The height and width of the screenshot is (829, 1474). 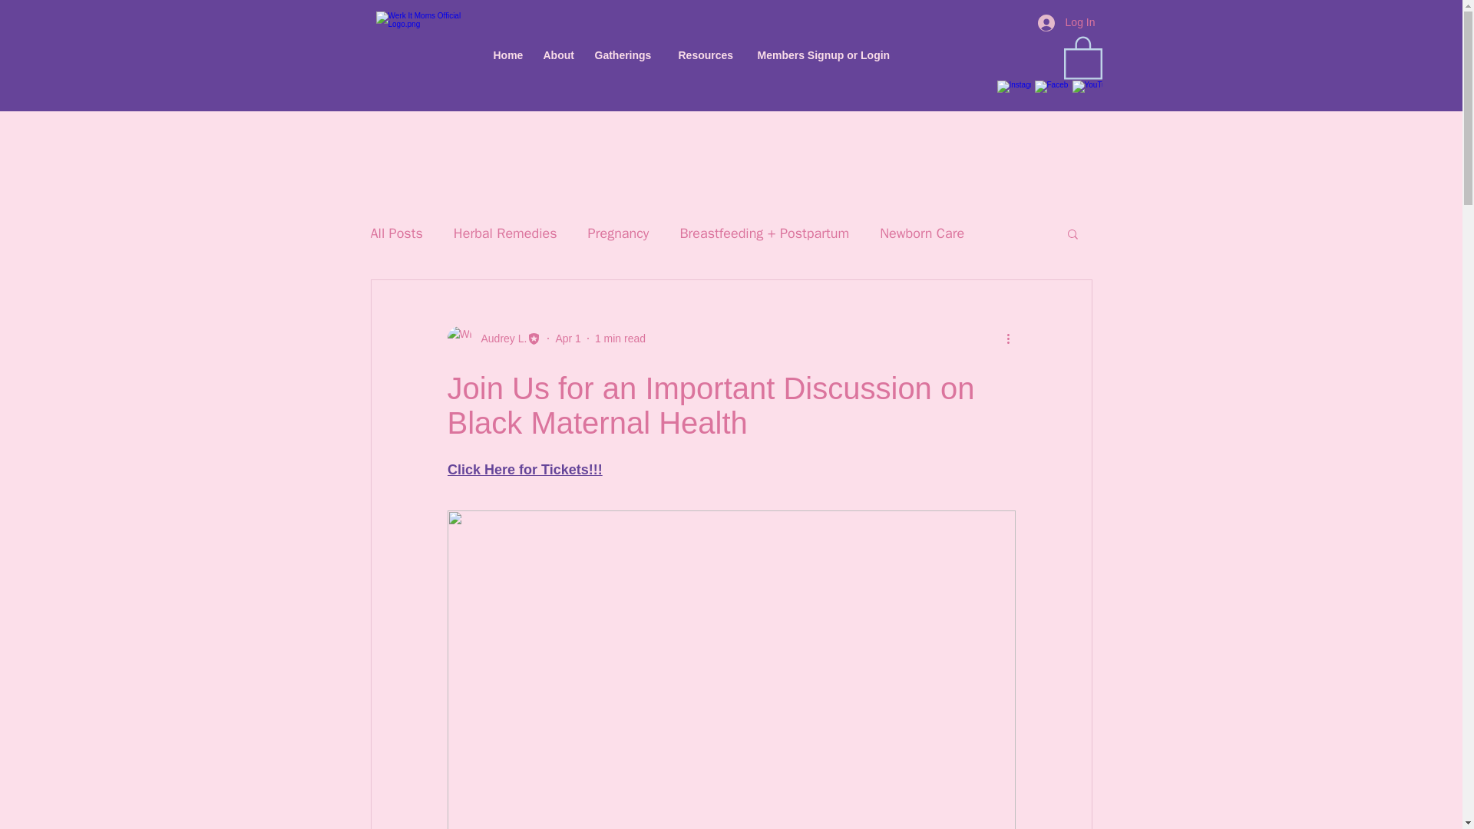 What do you see at coordinates (510, 55) in the screenshot?
I see `Home` at bounding box center [510, 55].